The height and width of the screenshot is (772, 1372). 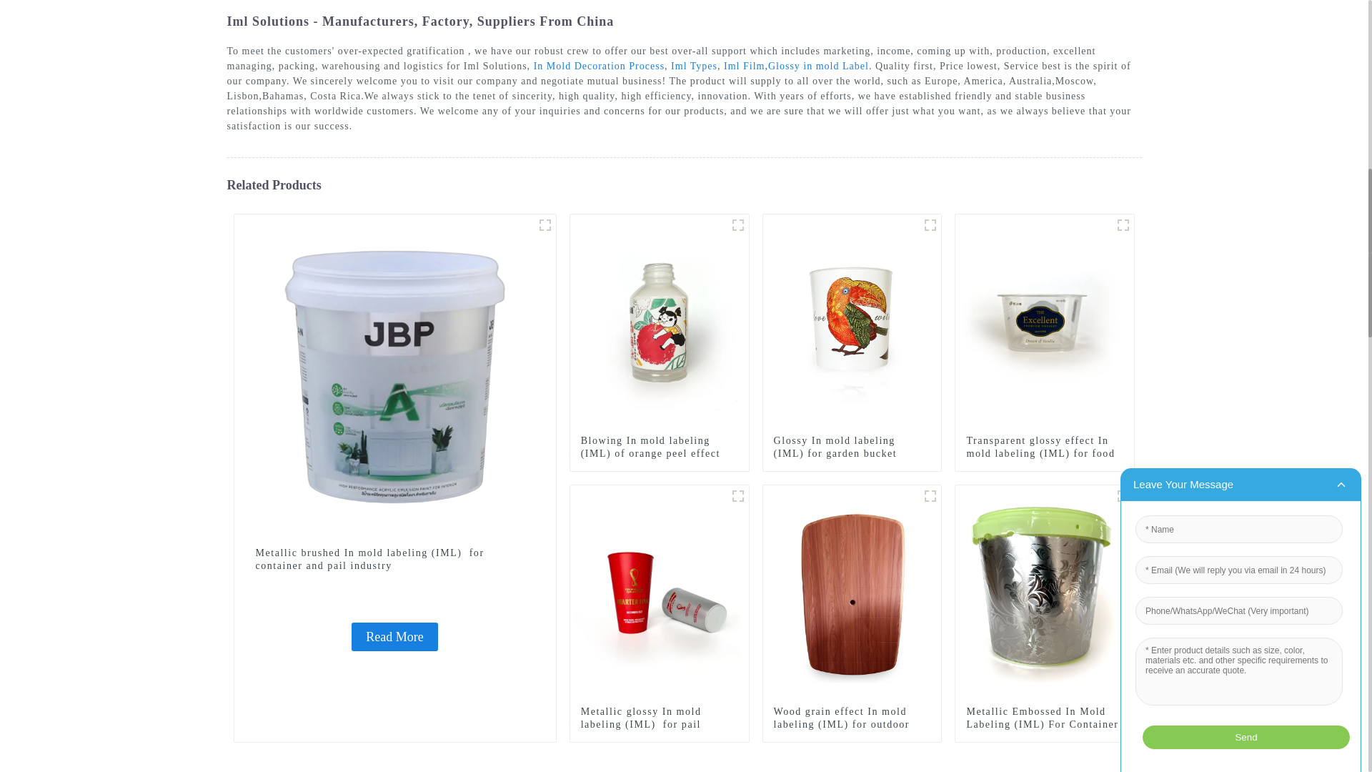 I want to click on Iml Film, so click(x=744, y=66).